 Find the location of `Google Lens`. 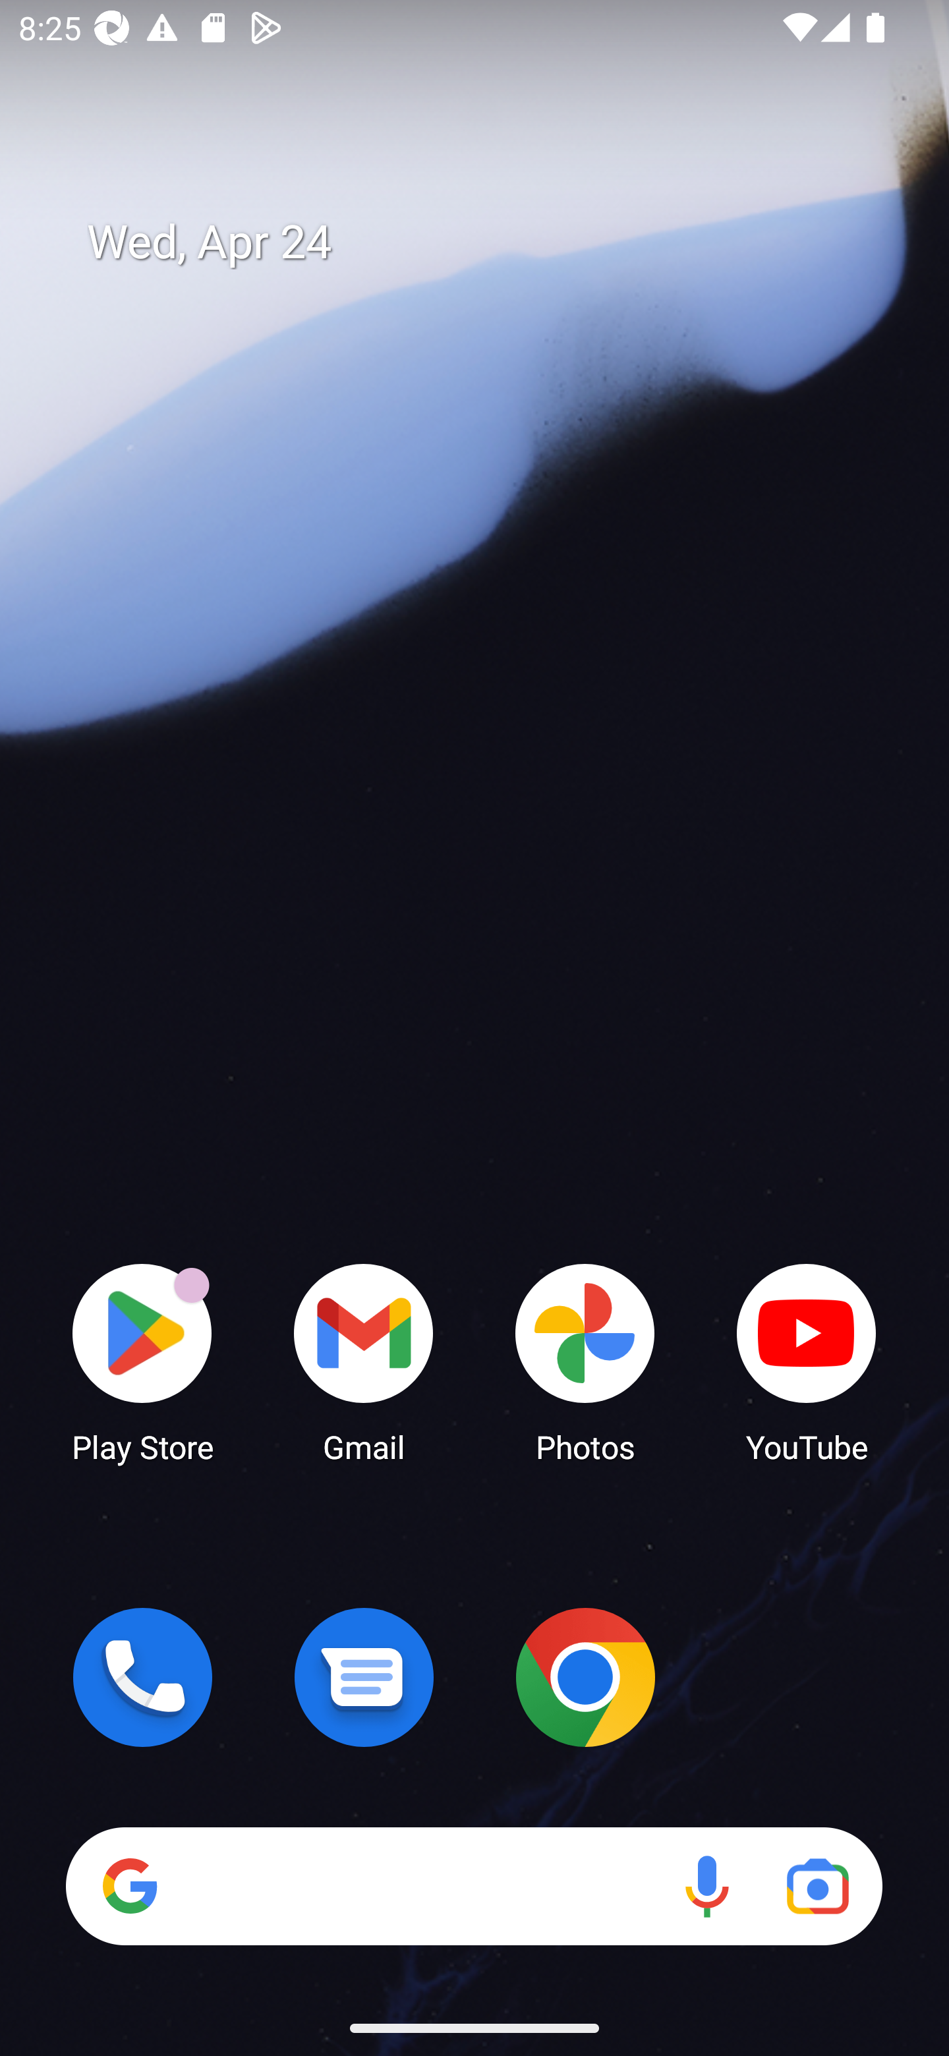

Google Lens is located at coordinates (817, 1886).